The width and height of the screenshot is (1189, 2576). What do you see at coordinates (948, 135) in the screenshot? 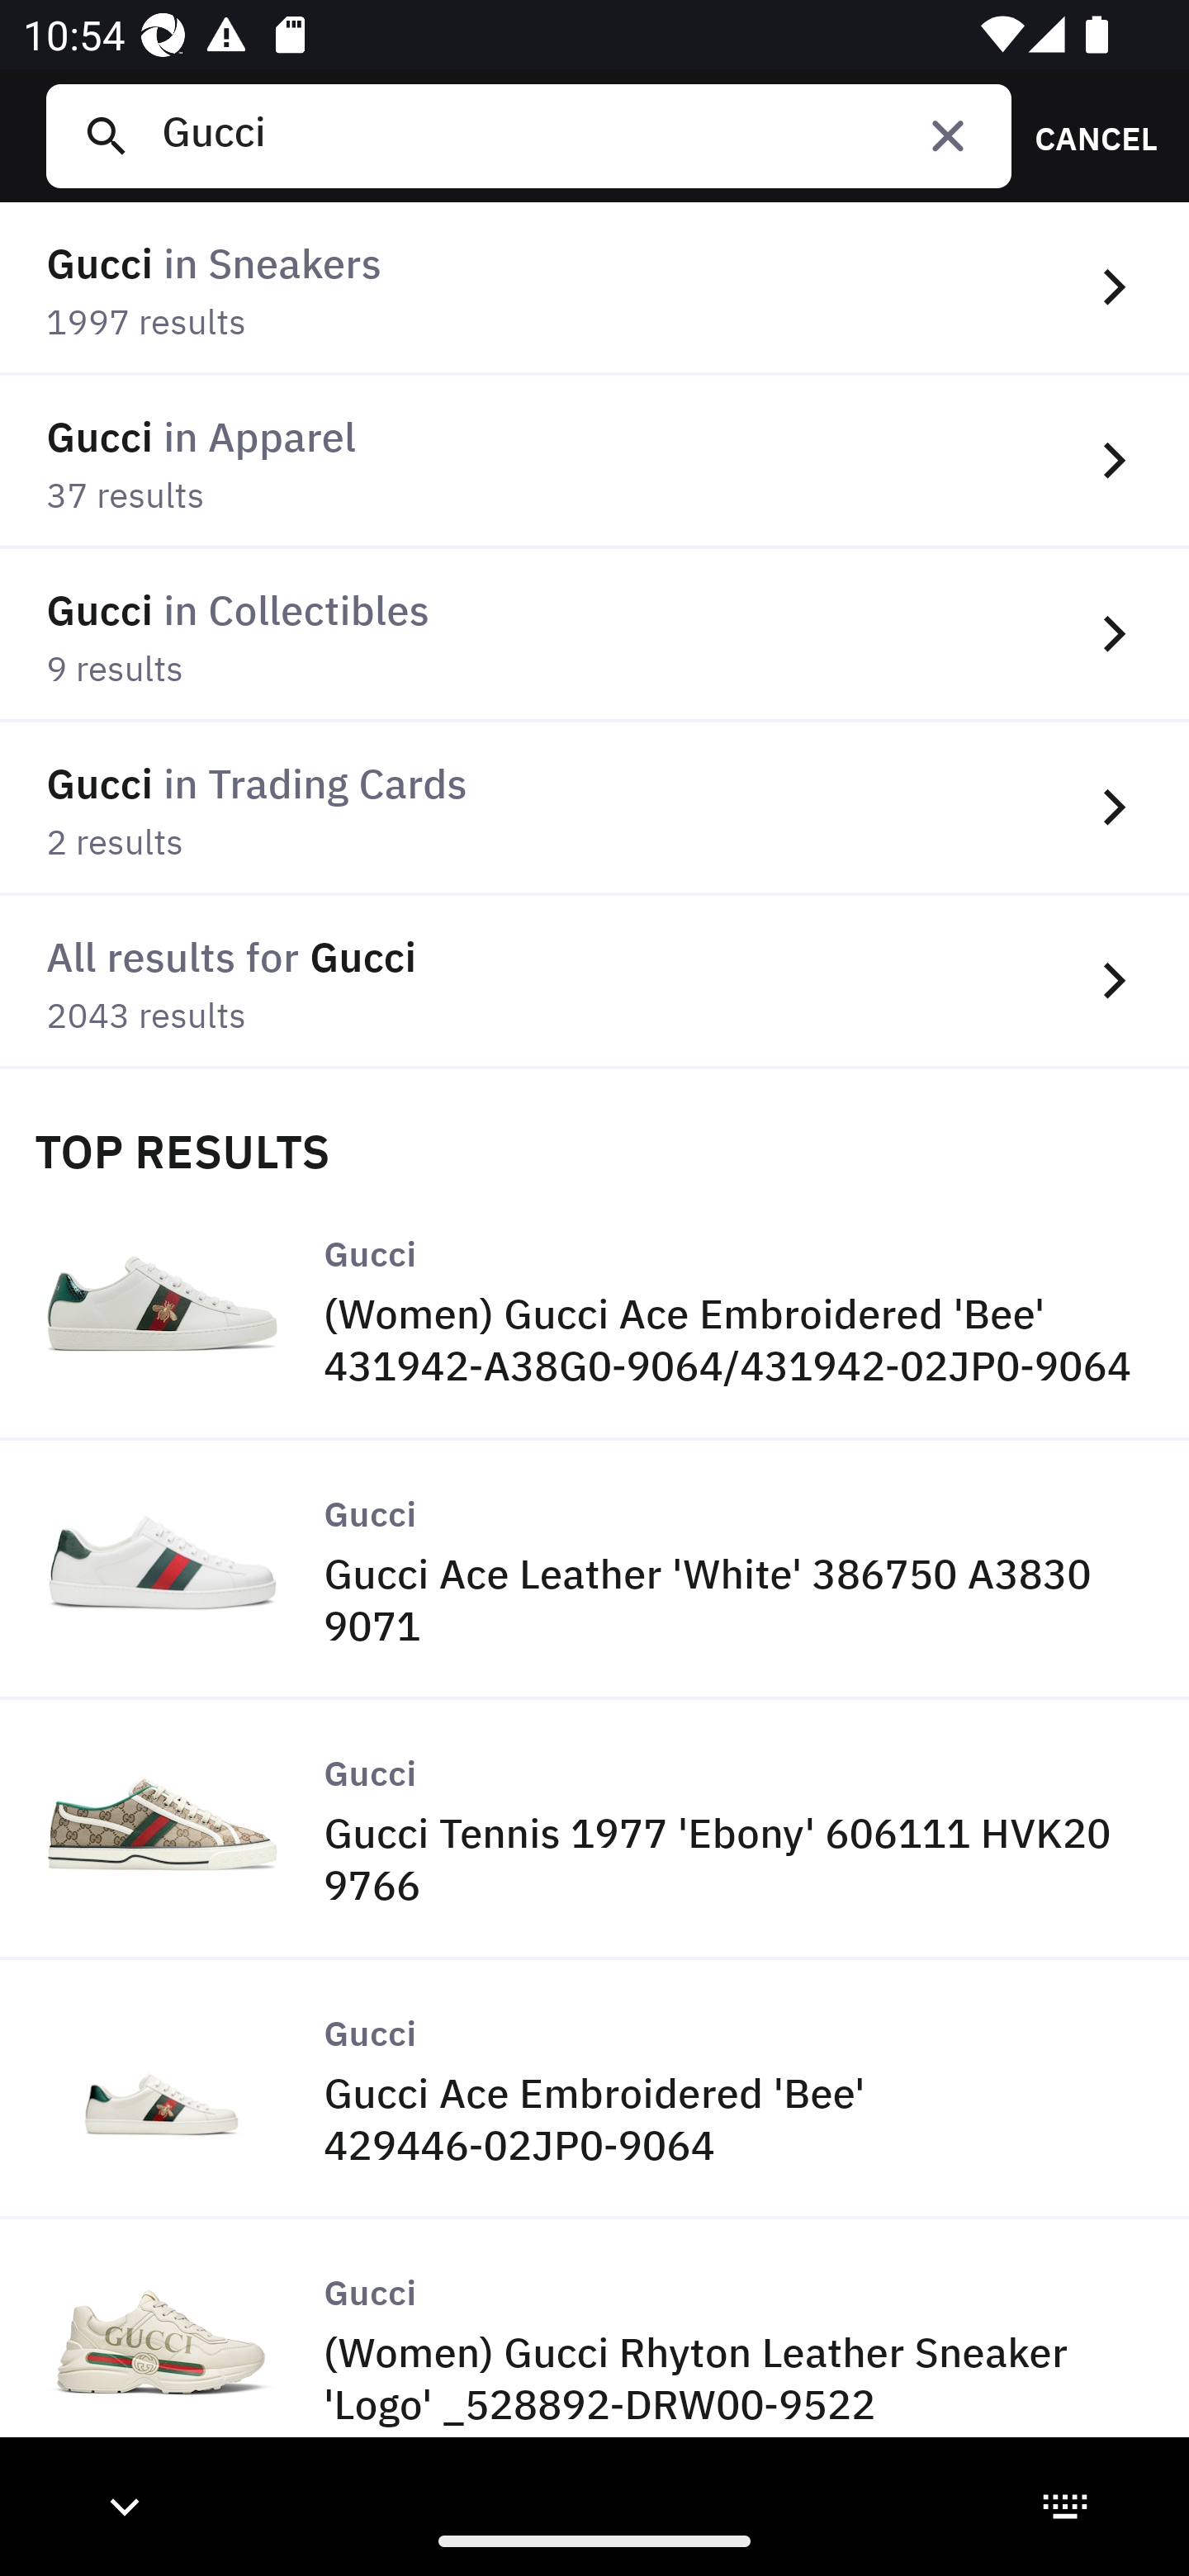
I see `` at bounding box center [948, 135].